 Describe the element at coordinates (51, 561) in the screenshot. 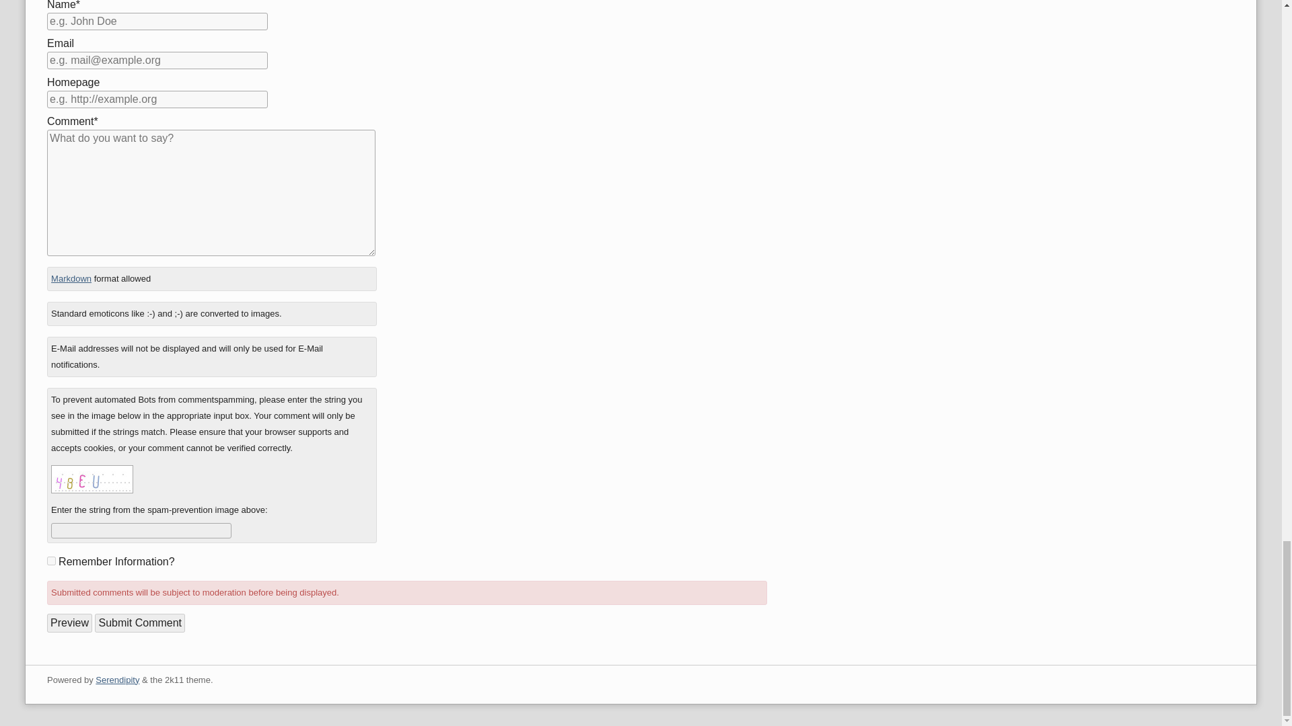

I see `on` at that location.